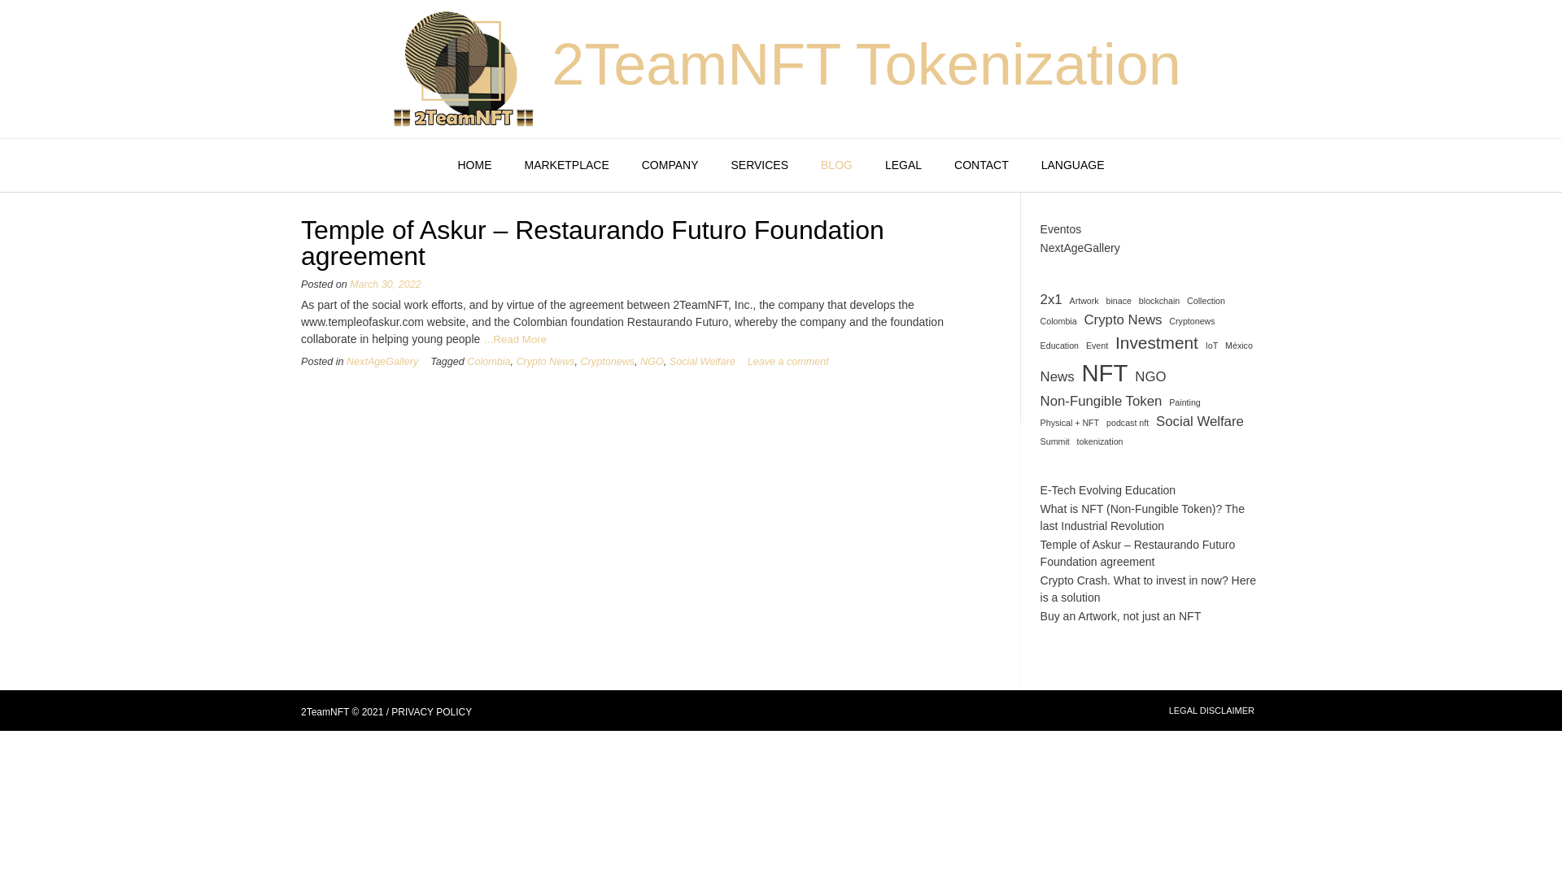 The height and width of the screenshot is (878, 1562). What do you see at coordinates (566, 166) in the screenshot?
I see `MARKETPLACE` at bounding box center [566, 166].